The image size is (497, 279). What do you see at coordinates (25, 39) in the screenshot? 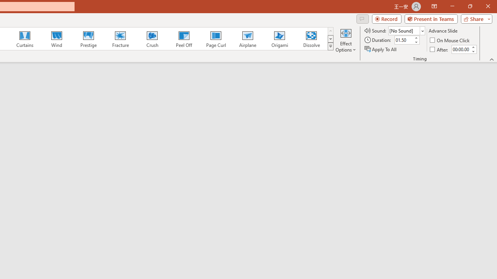
I see `Curtains` at bounding box center [25, 39].